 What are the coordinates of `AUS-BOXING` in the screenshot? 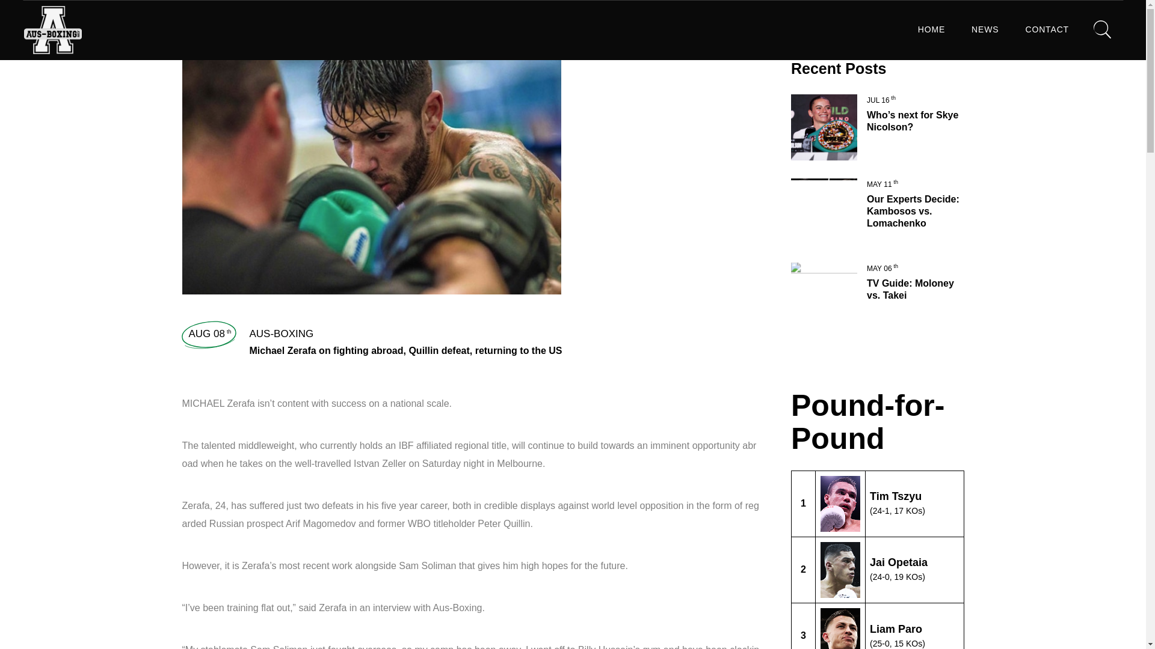 It's located at (281, 334).